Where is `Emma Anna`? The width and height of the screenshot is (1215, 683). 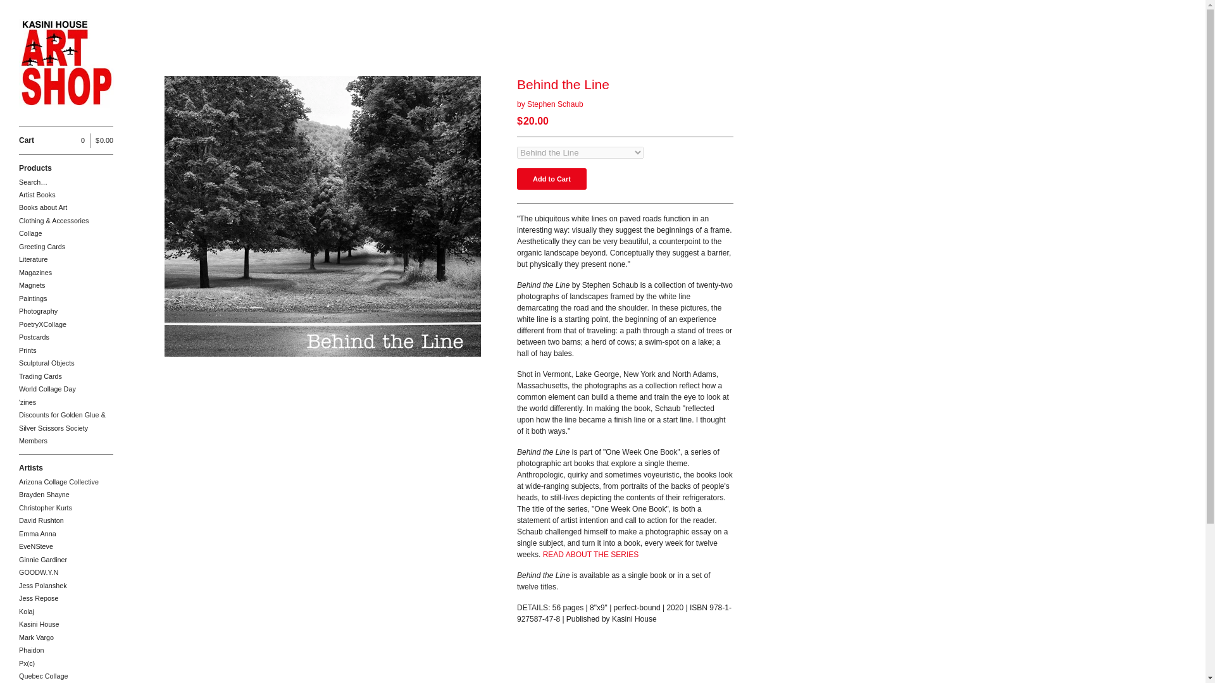 Emma Anna is located at coordinates (66, 534).